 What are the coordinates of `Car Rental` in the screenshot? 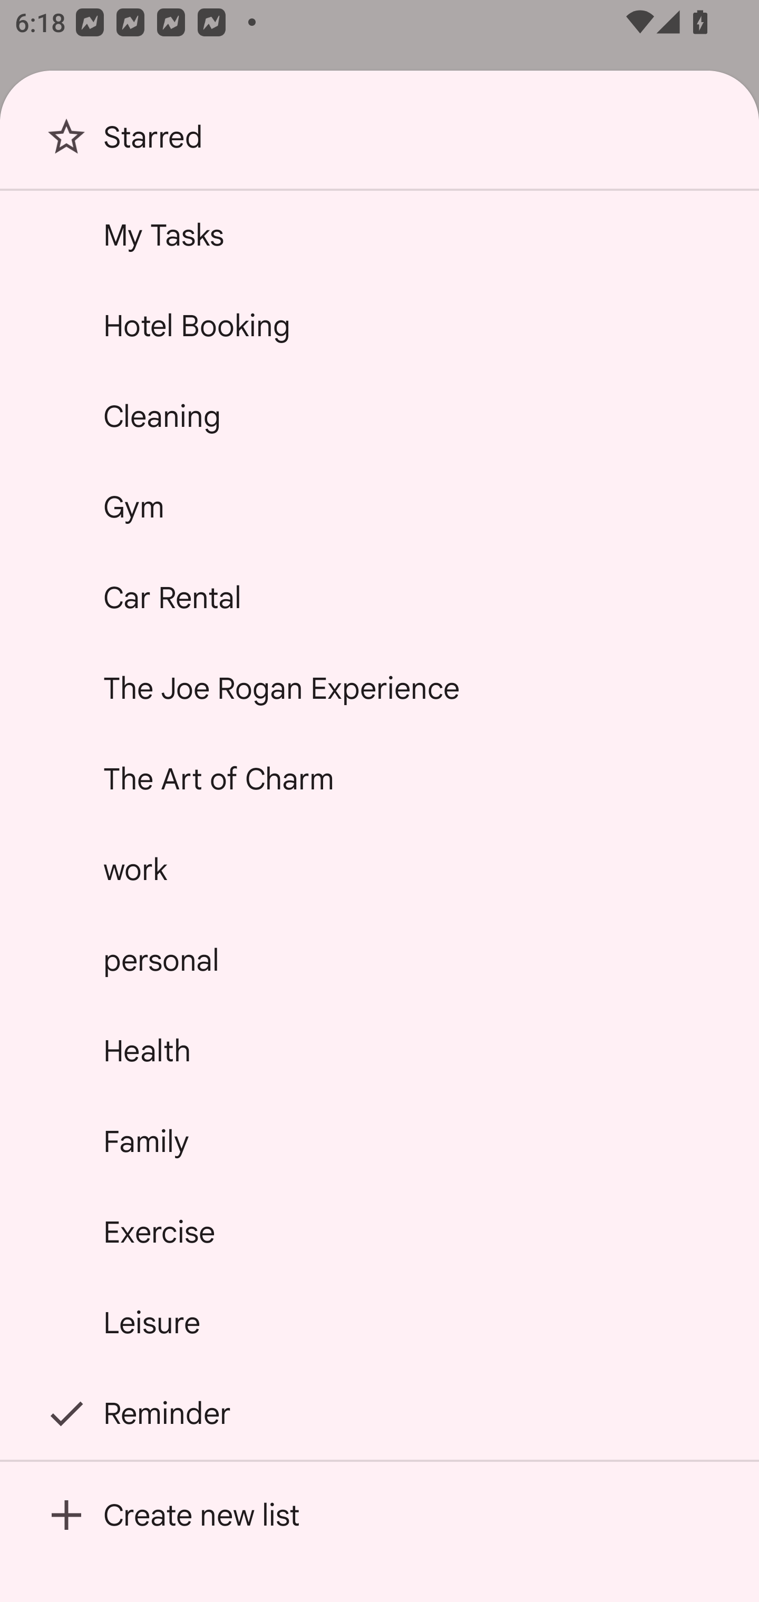 It's located at (379, 598).